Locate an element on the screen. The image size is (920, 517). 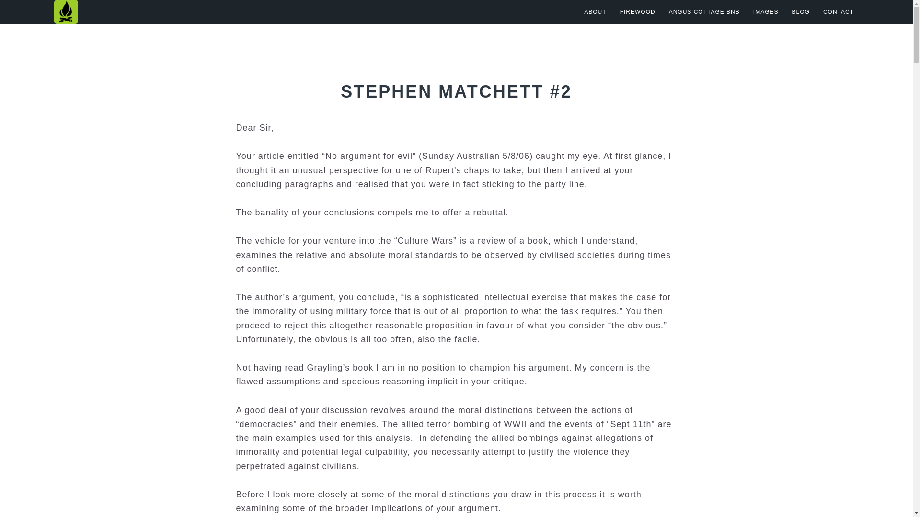
FERRET FARM FORESTRY is located at coordinates (149, 11).